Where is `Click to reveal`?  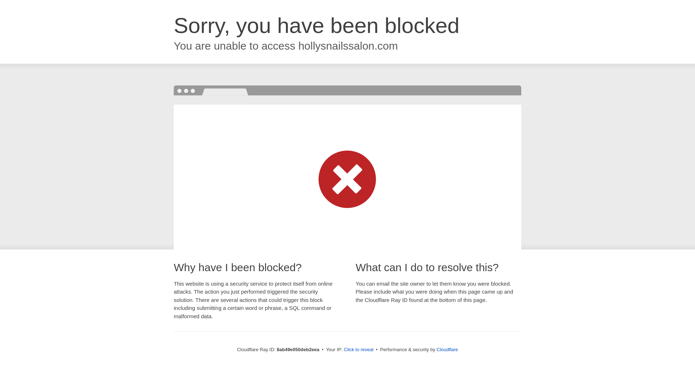
Click to reveal is located at coordinates (359, 350).